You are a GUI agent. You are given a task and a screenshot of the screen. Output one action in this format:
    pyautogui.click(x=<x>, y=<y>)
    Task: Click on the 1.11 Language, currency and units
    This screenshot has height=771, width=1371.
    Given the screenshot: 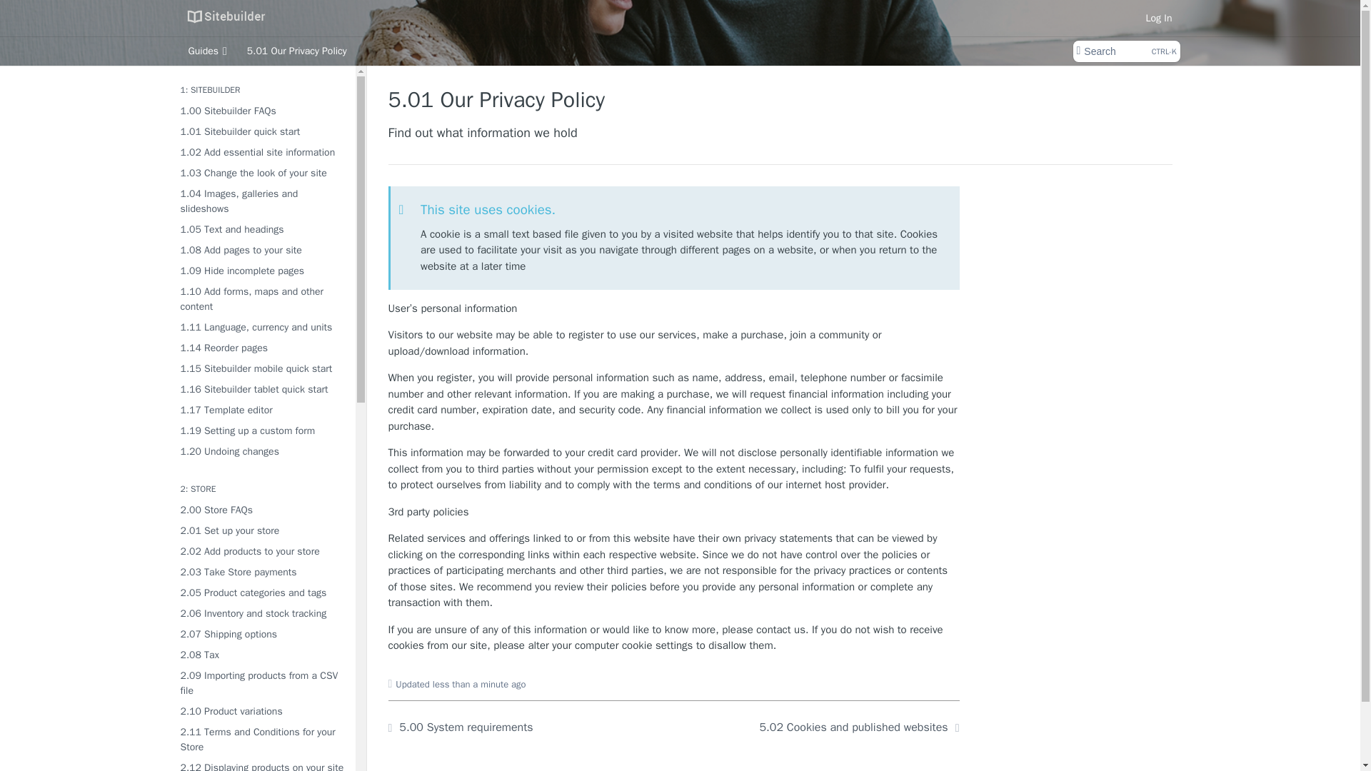 What is the action you would take?
    pyautogui.click(x=261, y=327)
    